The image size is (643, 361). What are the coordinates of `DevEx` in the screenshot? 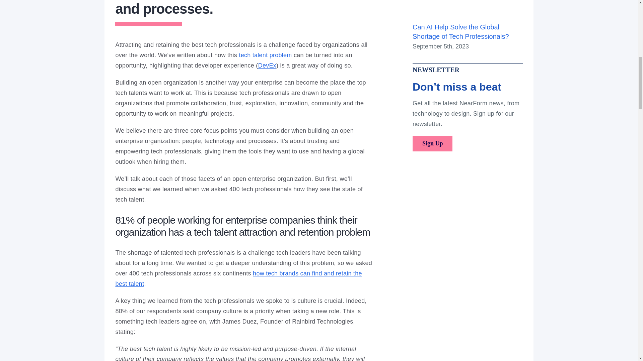 It's located at (267, 66).